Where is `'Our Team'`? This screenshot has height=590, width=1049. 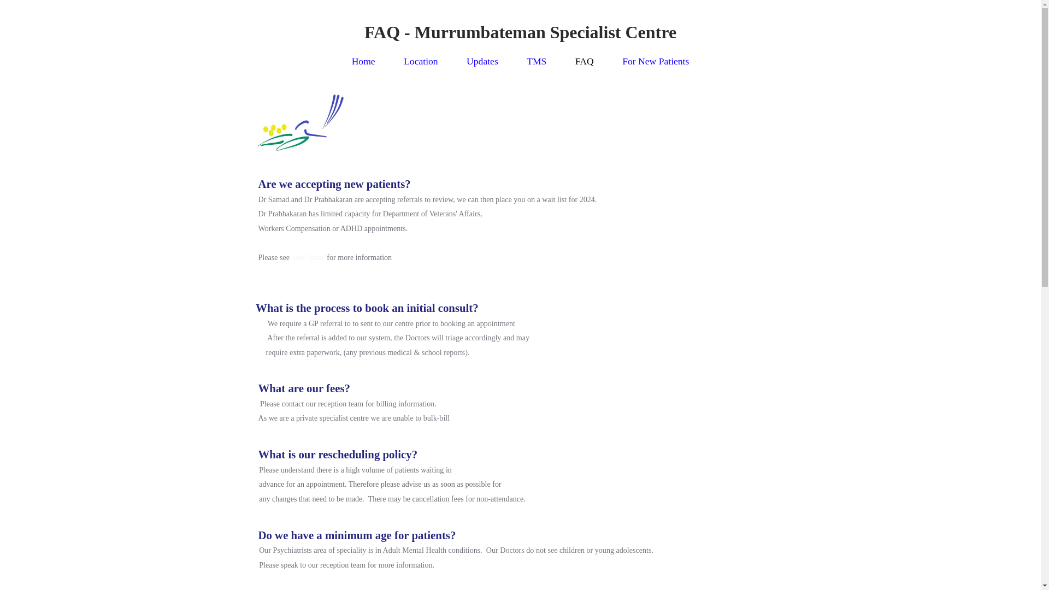
'Our Team' is located at coordinates (308, 257).